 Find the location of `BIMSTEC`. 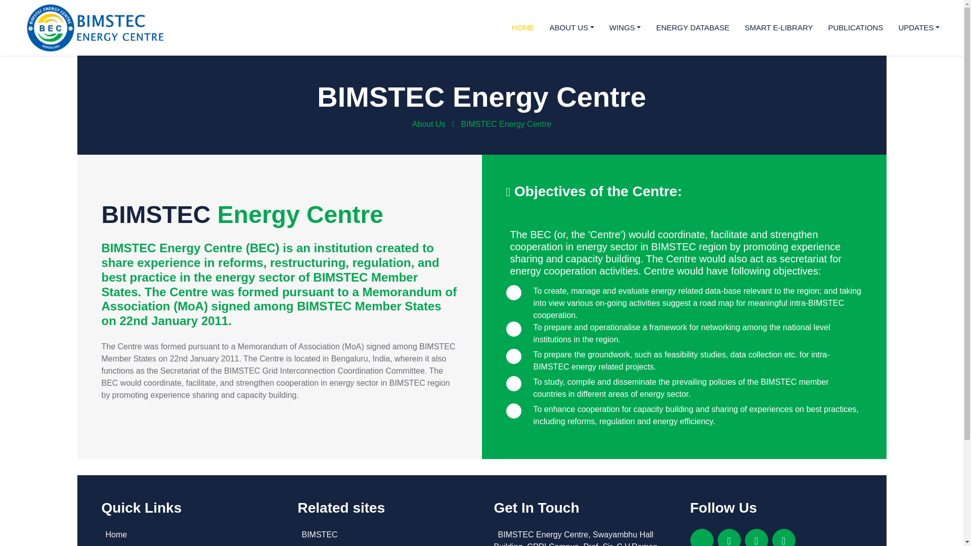

BIMSTEC is located at coordinates (383, 535).